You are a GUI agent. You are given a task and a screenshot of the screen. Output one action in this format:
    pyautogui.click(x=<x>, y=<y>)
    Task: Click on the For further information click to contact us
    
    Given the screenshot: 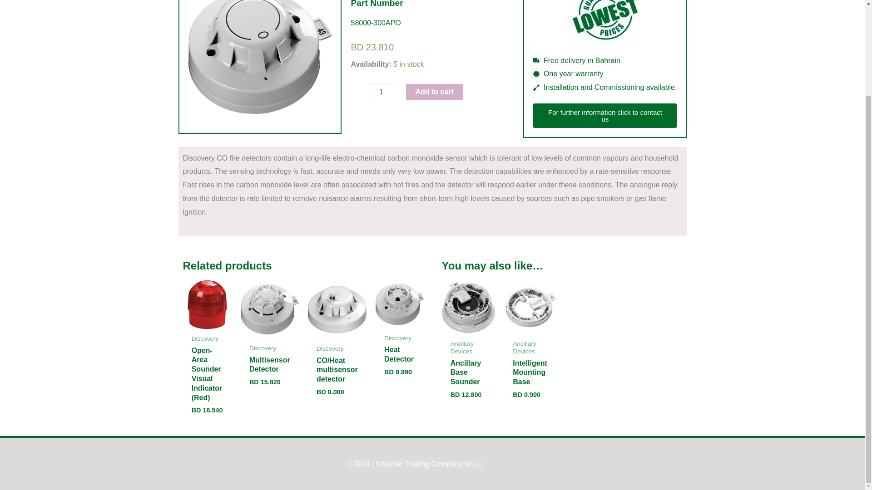 What is the action you would take?
    pyautogui.click(x=604, y=115)
    